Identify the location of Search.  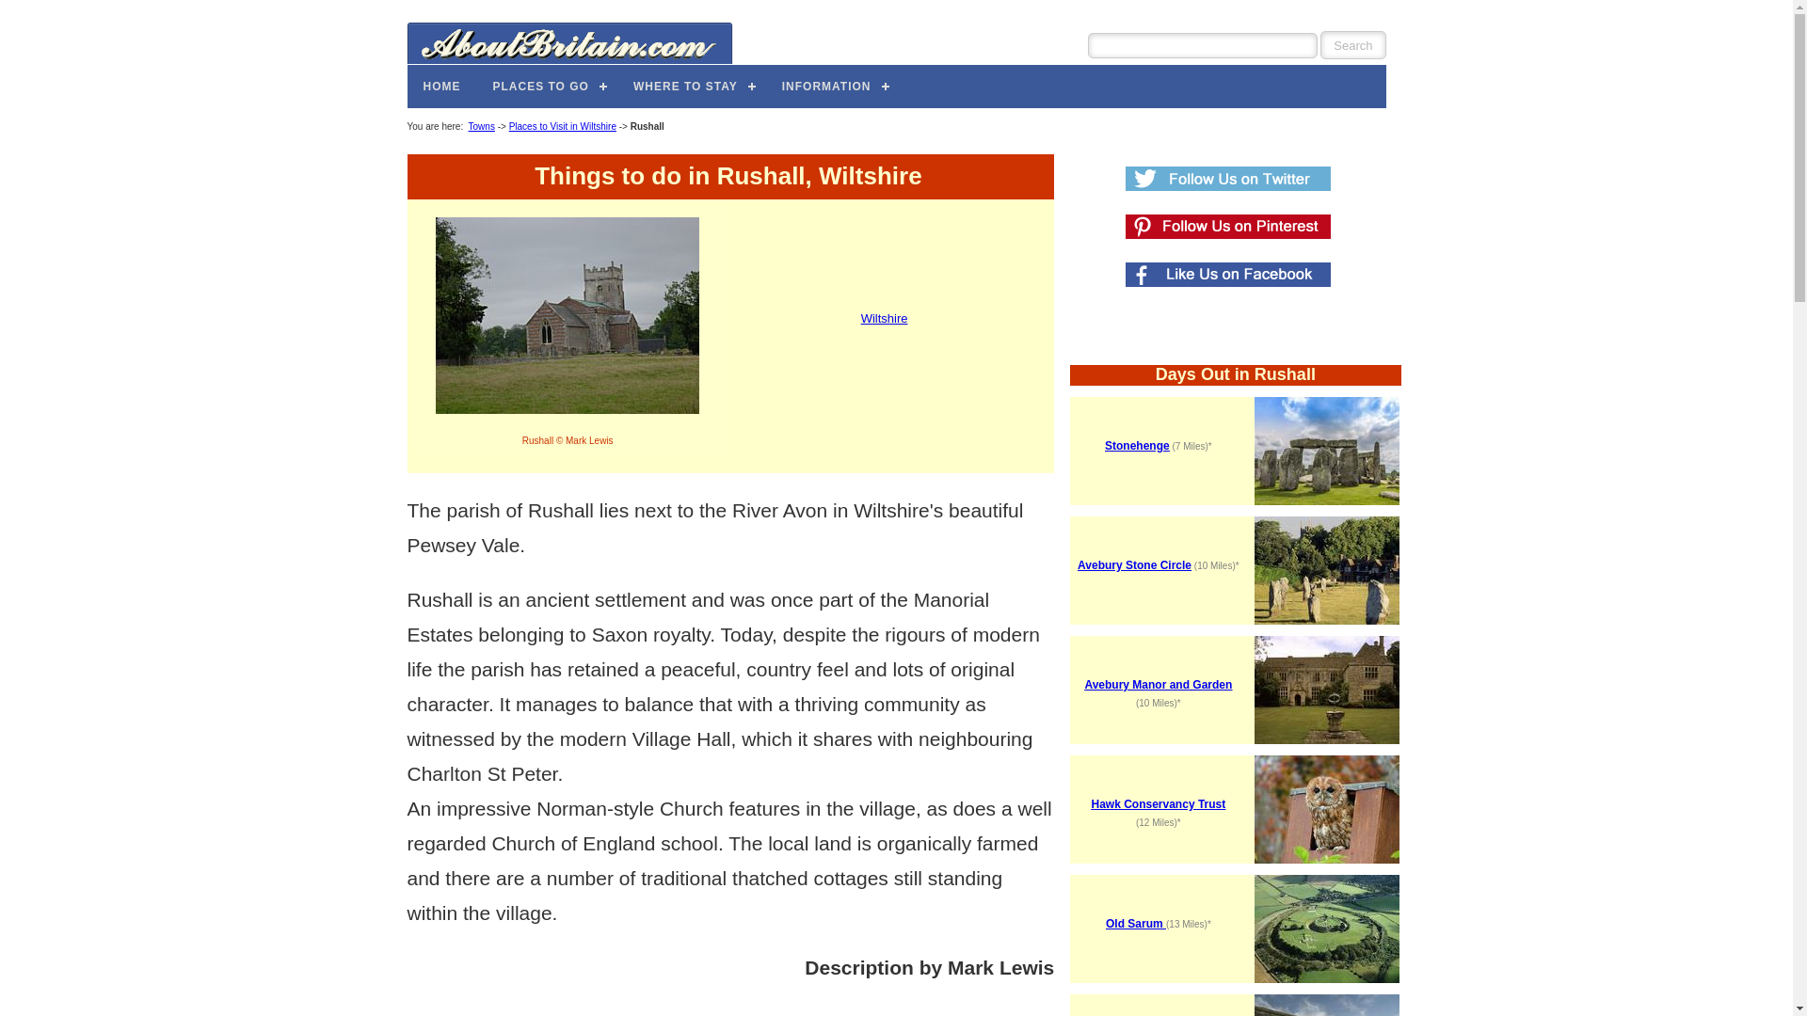
(1353, 45).